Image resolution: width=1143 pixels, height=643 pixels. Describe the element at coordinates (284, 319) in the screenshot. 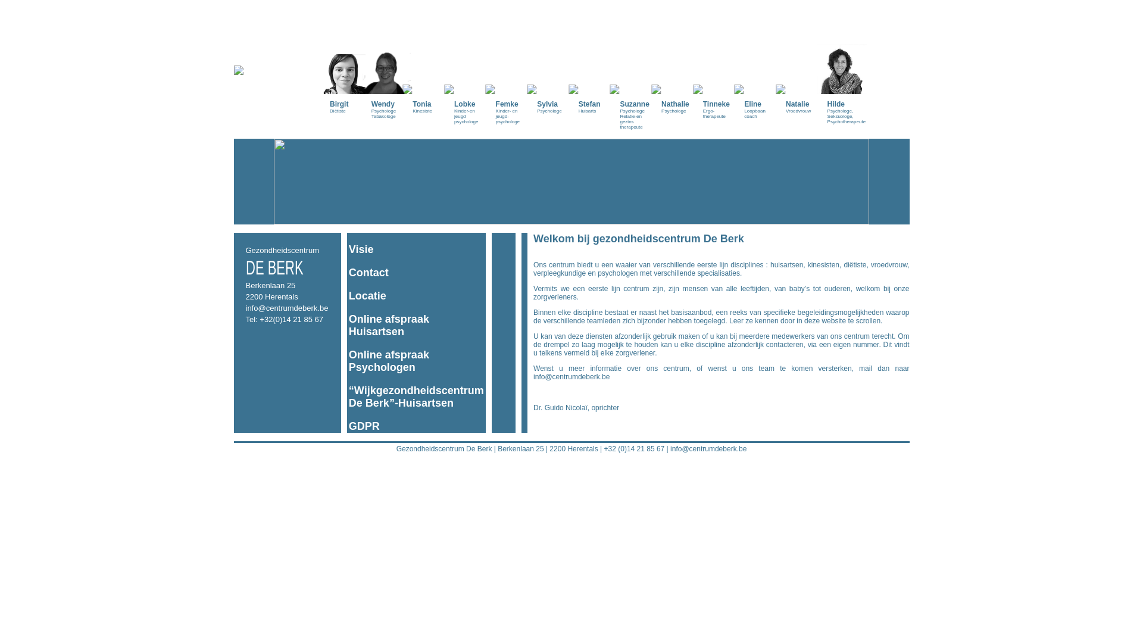

I see `Tel: +32(0)14 21 85 67` at that location.